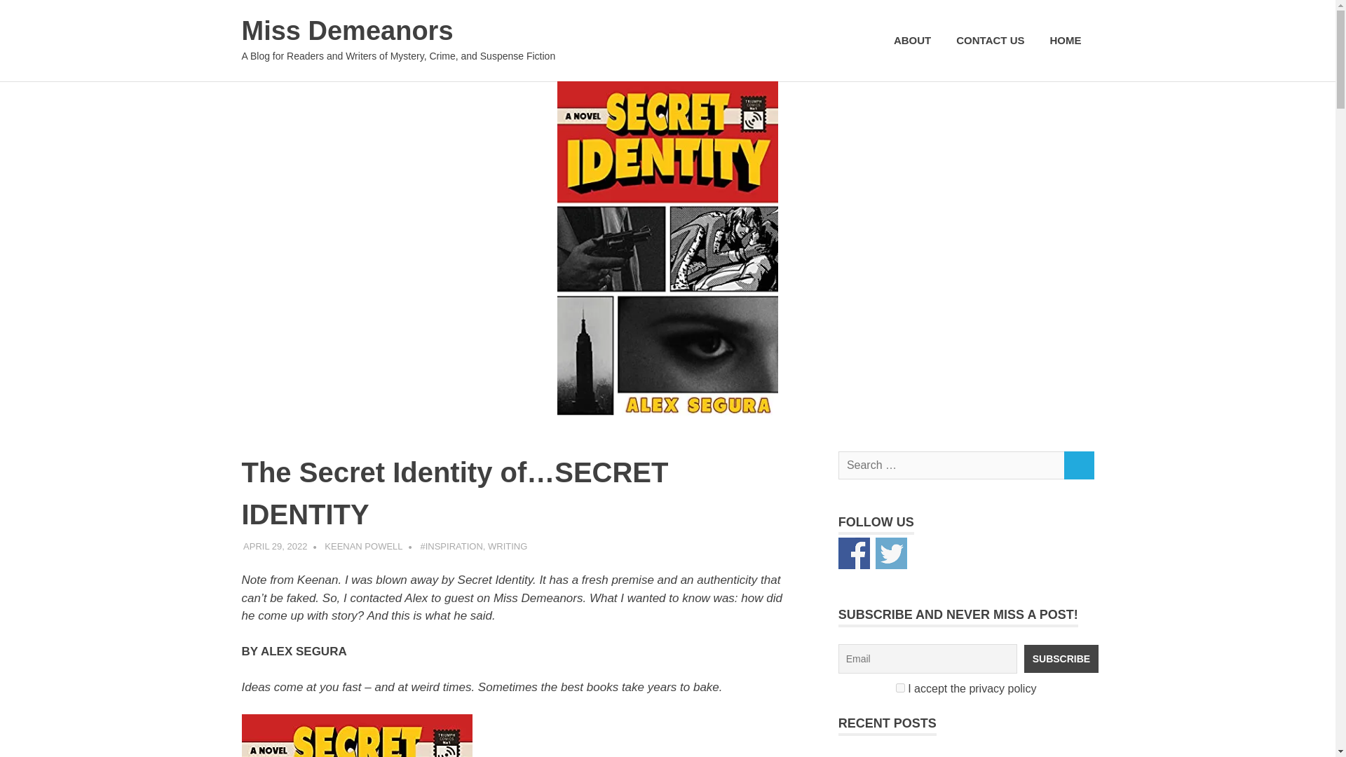  I want to click on 9:00 am, so click(275, 547).